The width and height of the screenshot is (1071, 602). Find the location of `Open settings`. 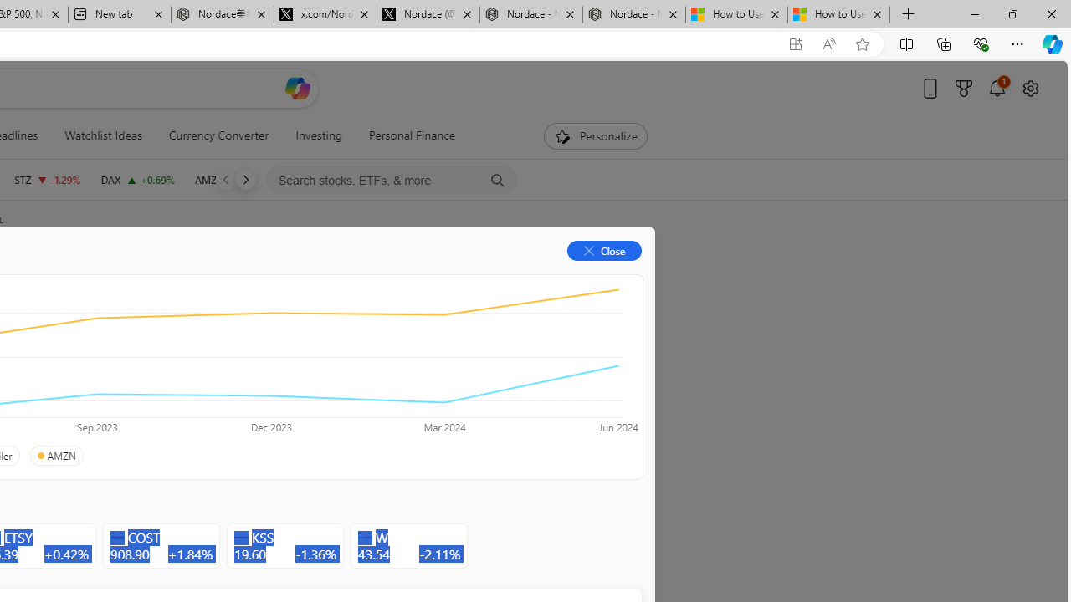

Open settings is located at coordinates (1031, 88).